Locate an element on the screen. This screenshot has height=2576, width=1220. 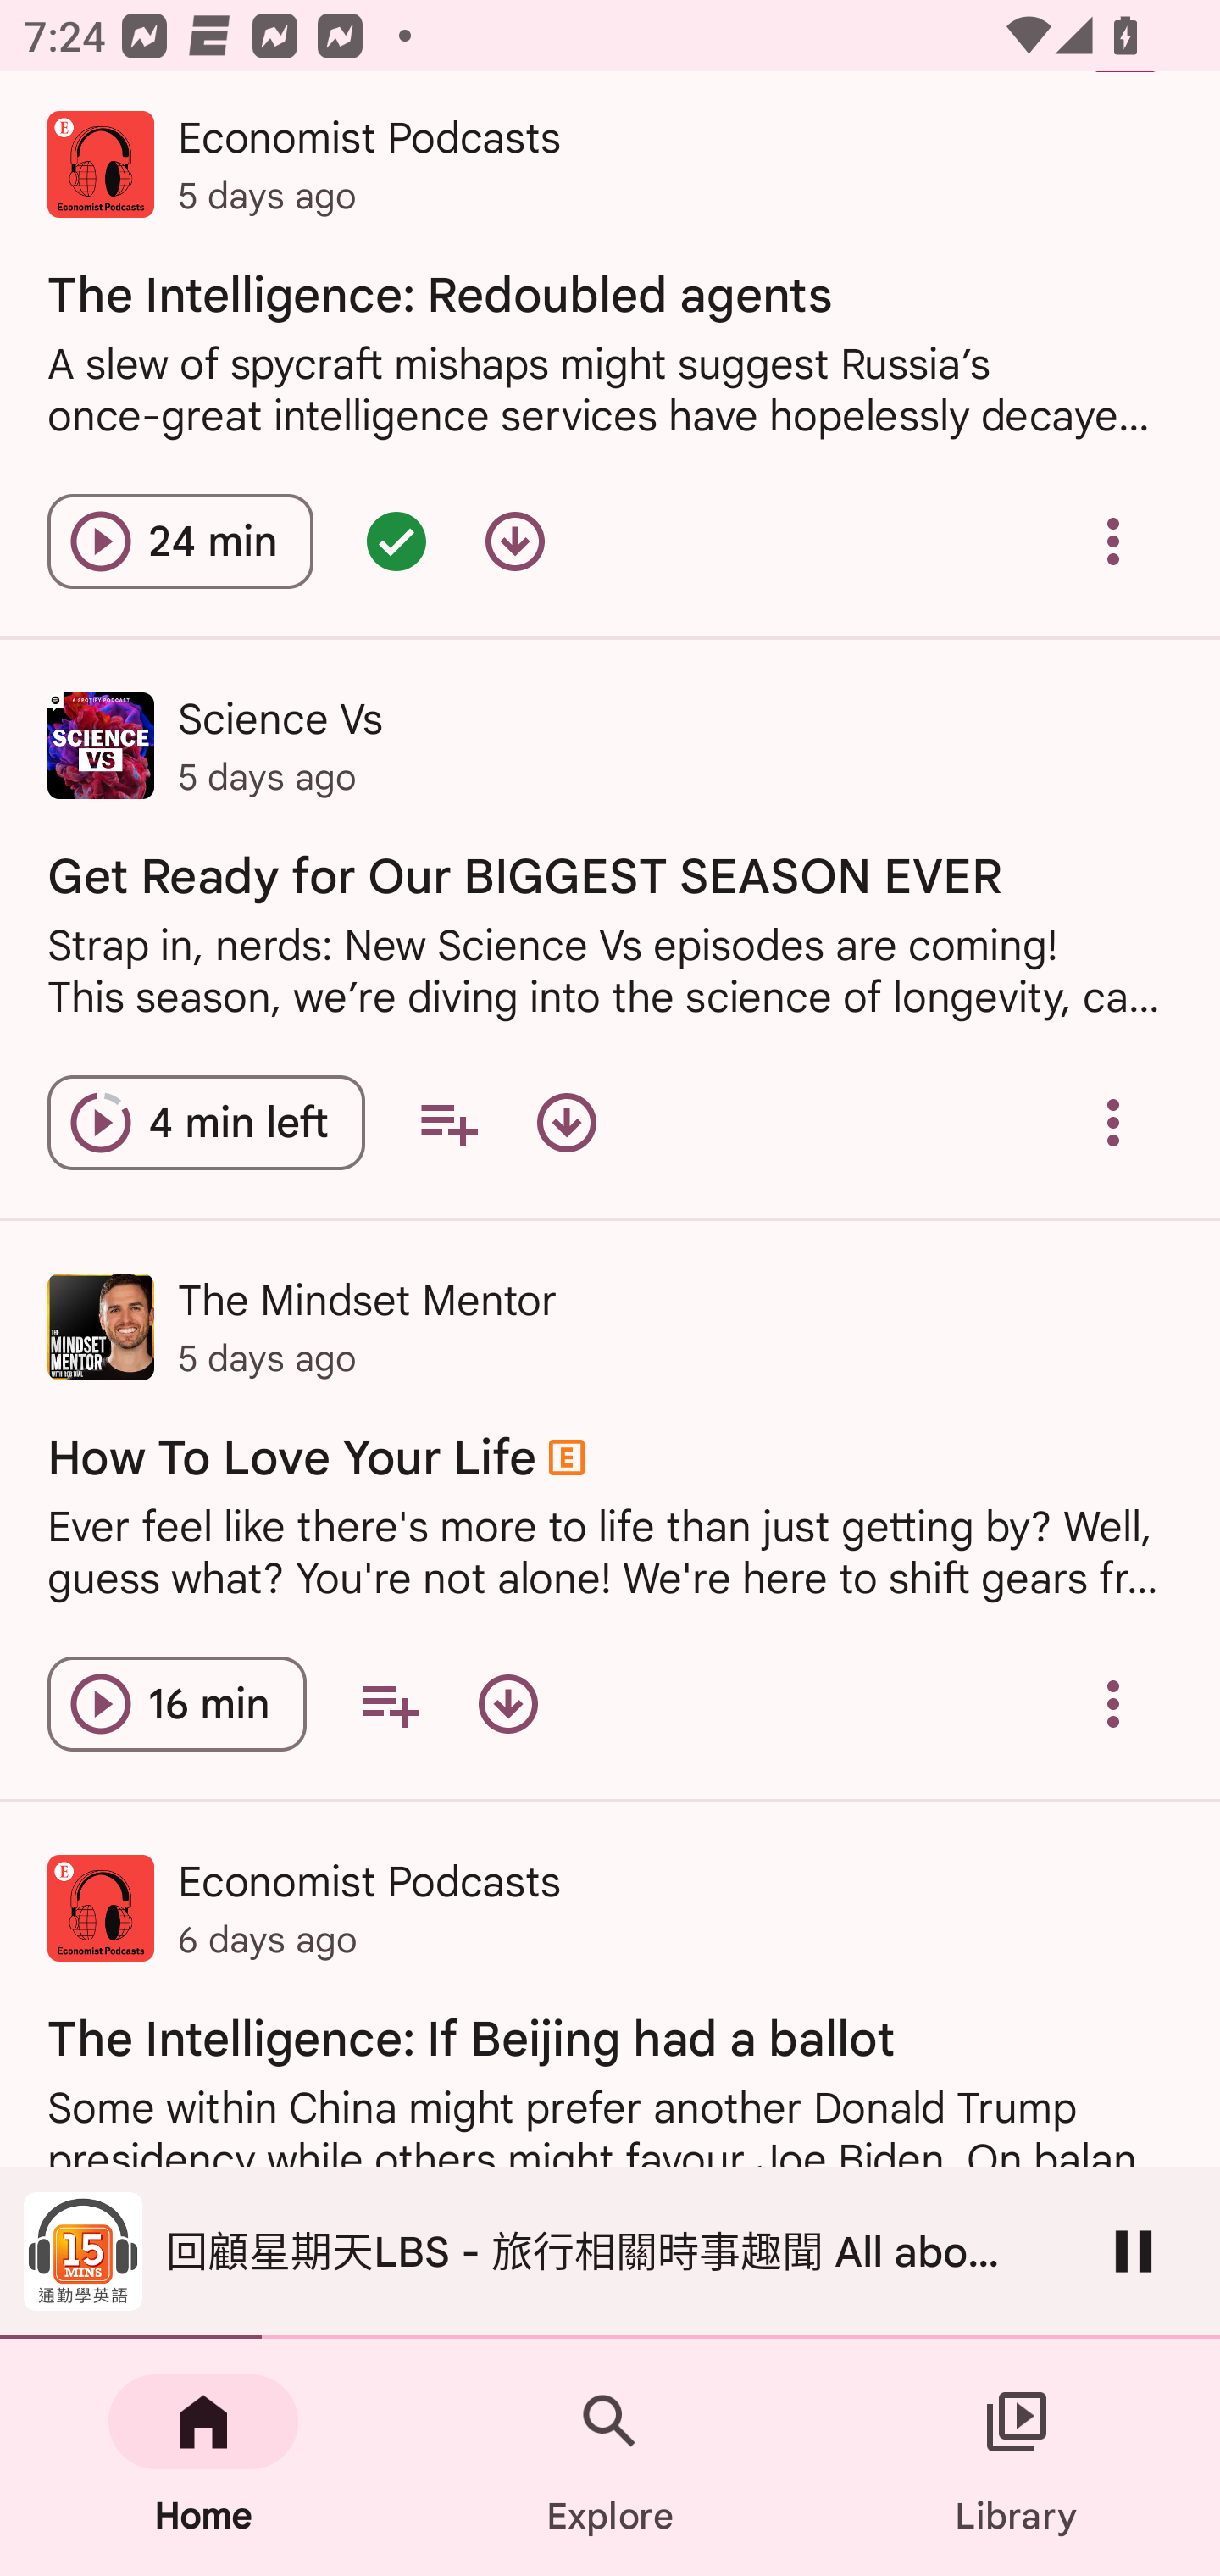
Overflow menu is located at coordinates (1113, 1122).